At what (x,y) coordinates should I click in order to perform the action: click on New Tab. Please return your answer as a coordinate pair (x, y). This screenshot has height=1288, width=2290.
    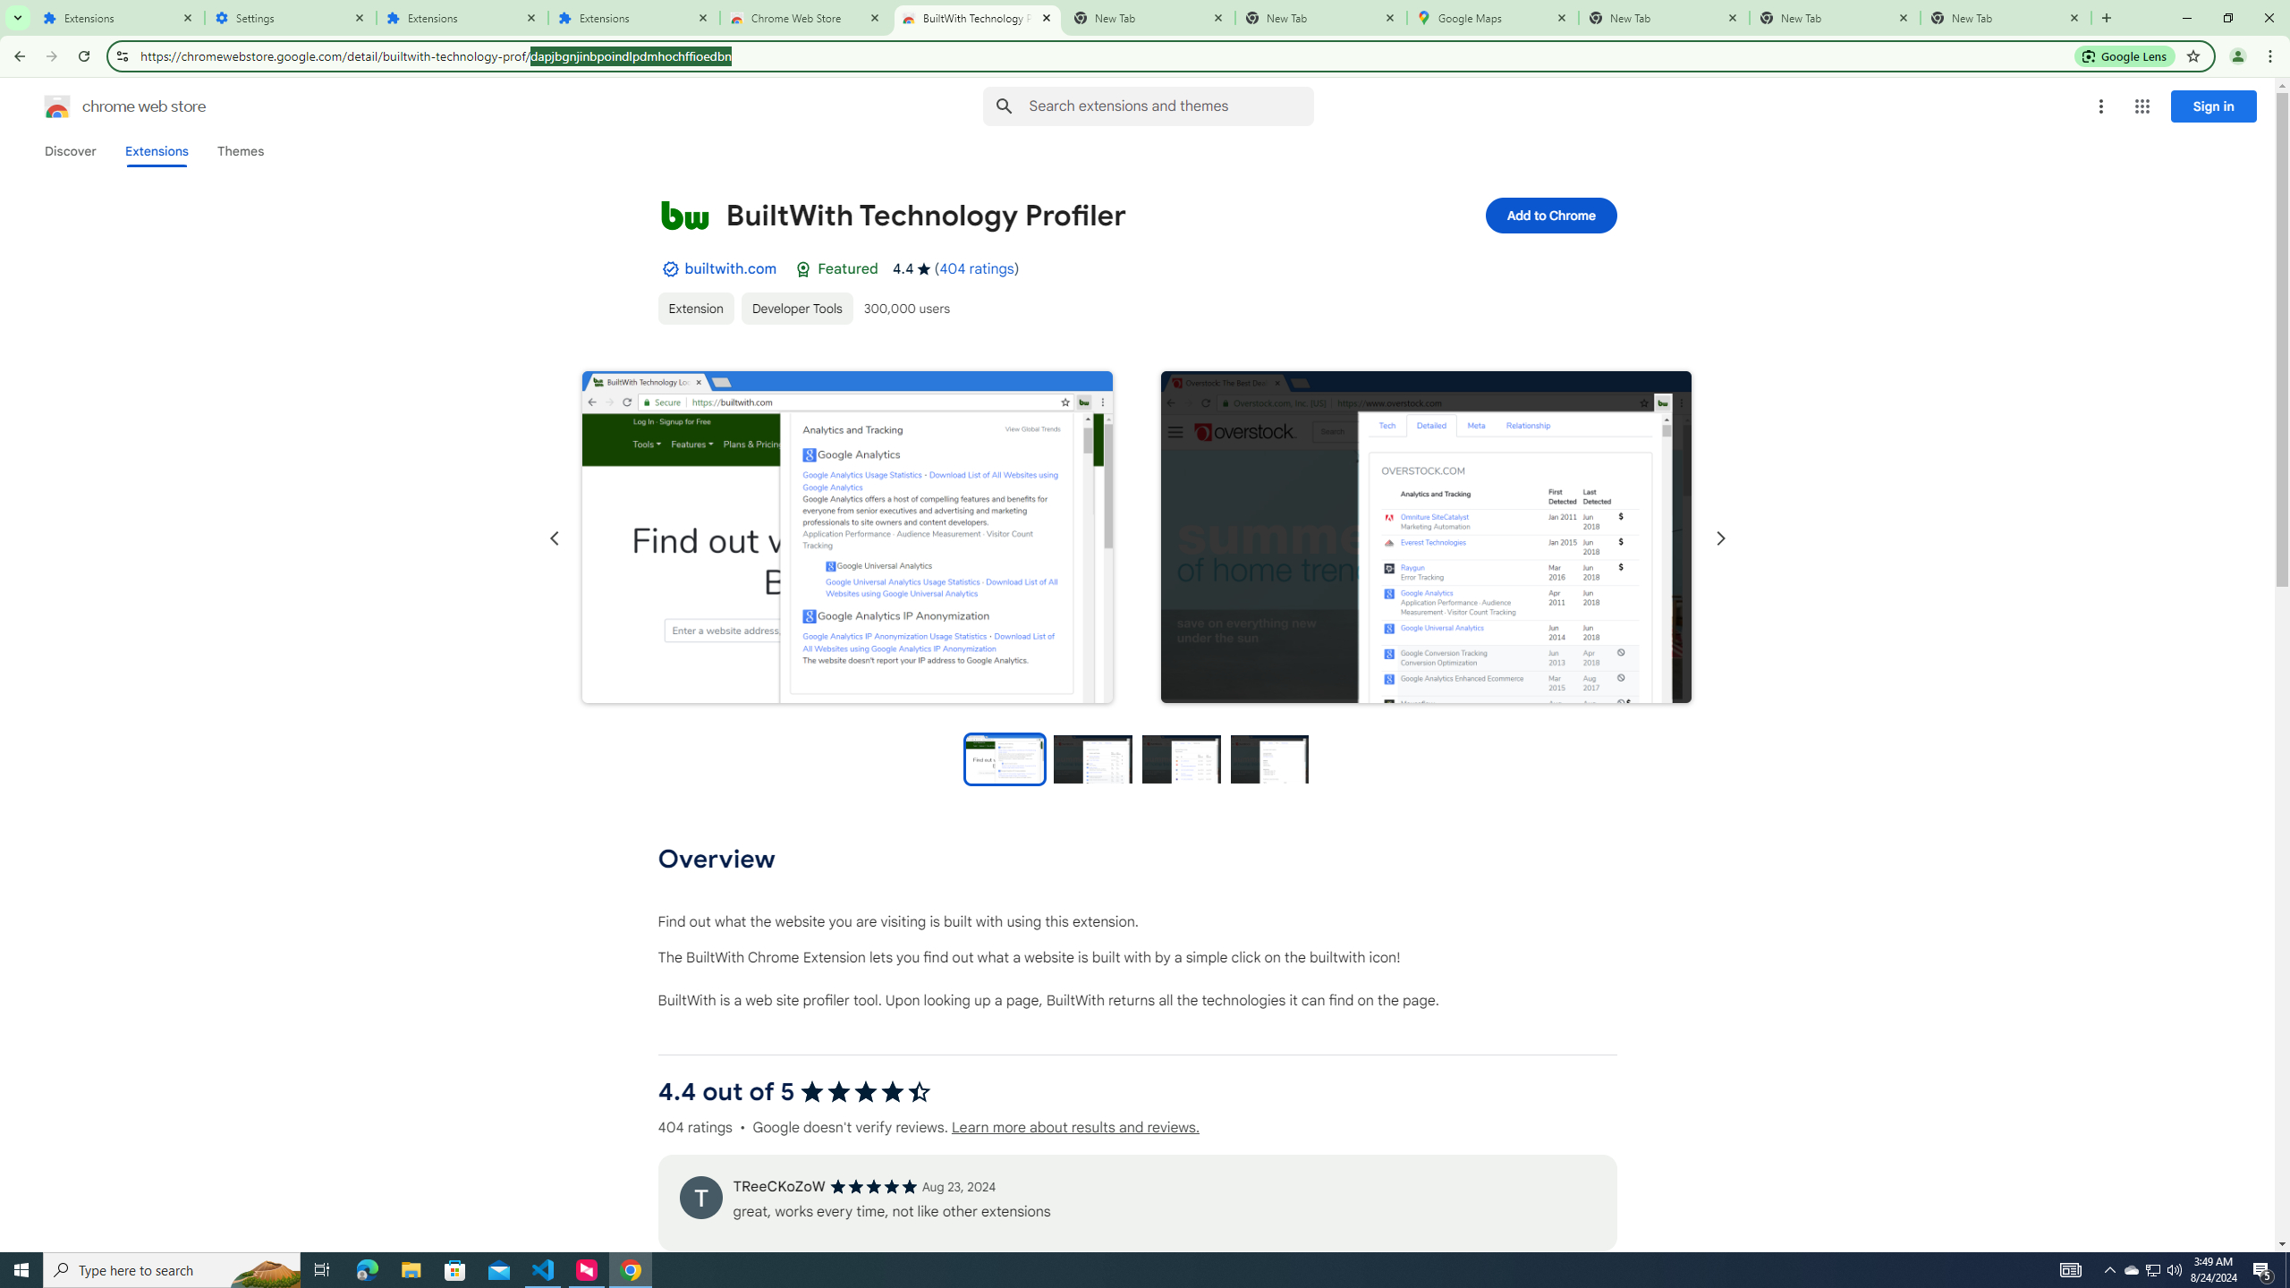
    Looking at the image, I should click on (1321, 18).